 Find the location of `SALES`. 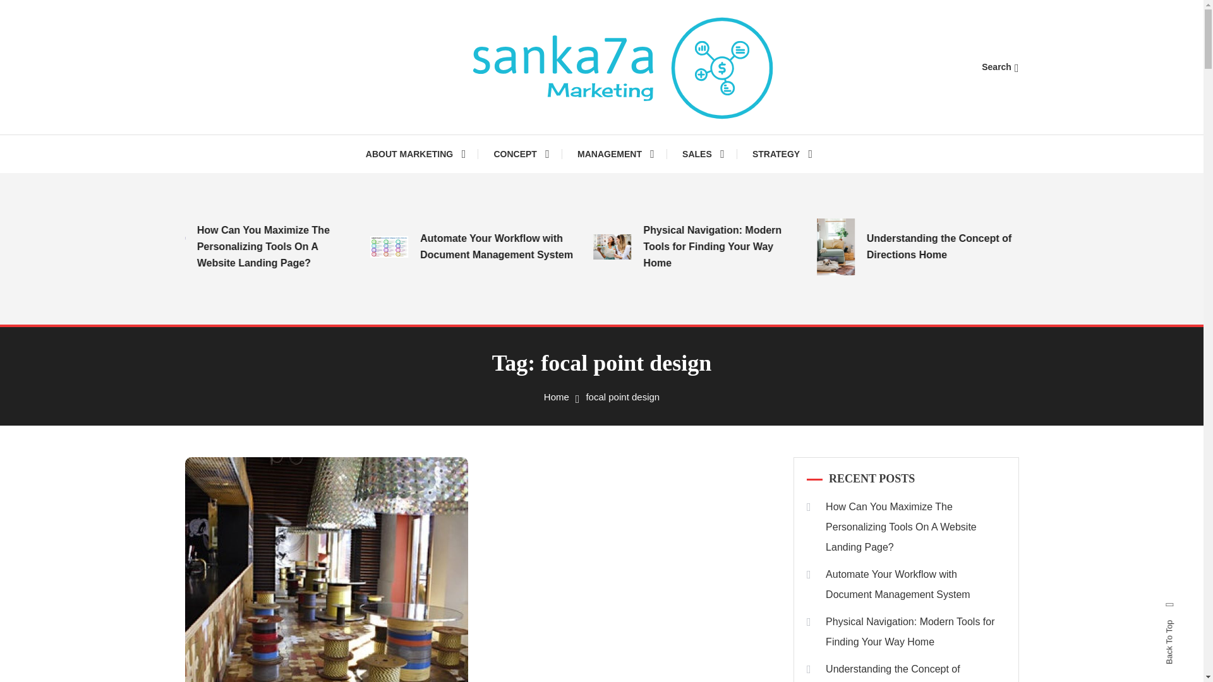

SALES is located at coordinates (703, 154).